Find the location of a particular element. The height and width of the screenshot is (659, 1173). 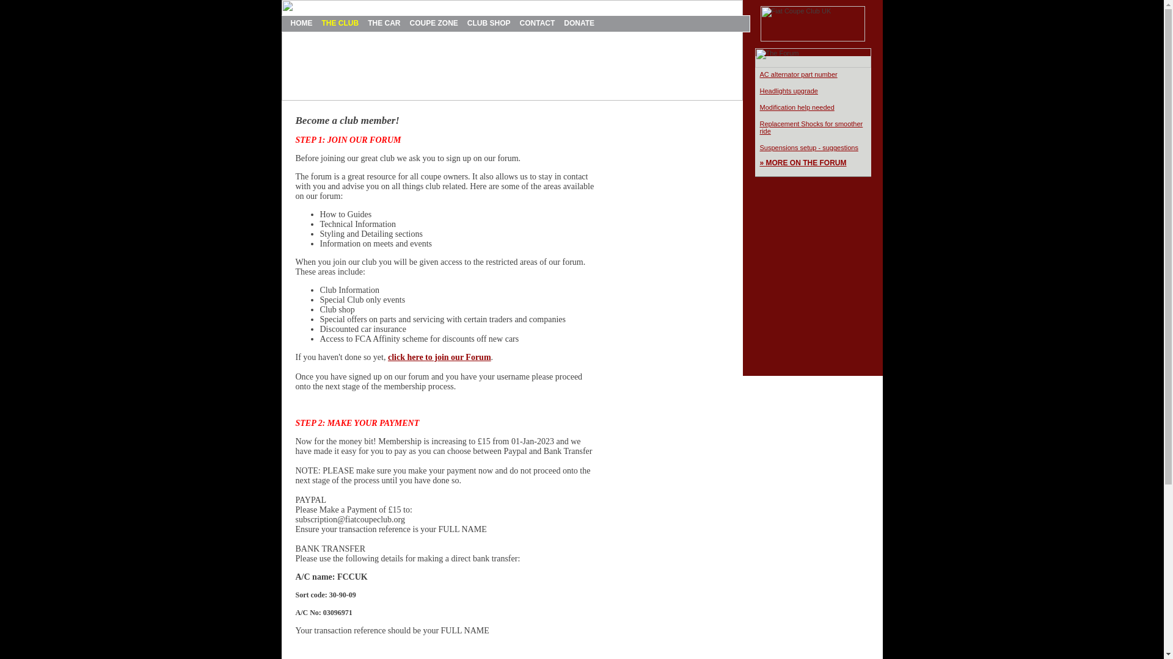

Replacement Shocks for smoother ride is located at coordinates (811, 127).